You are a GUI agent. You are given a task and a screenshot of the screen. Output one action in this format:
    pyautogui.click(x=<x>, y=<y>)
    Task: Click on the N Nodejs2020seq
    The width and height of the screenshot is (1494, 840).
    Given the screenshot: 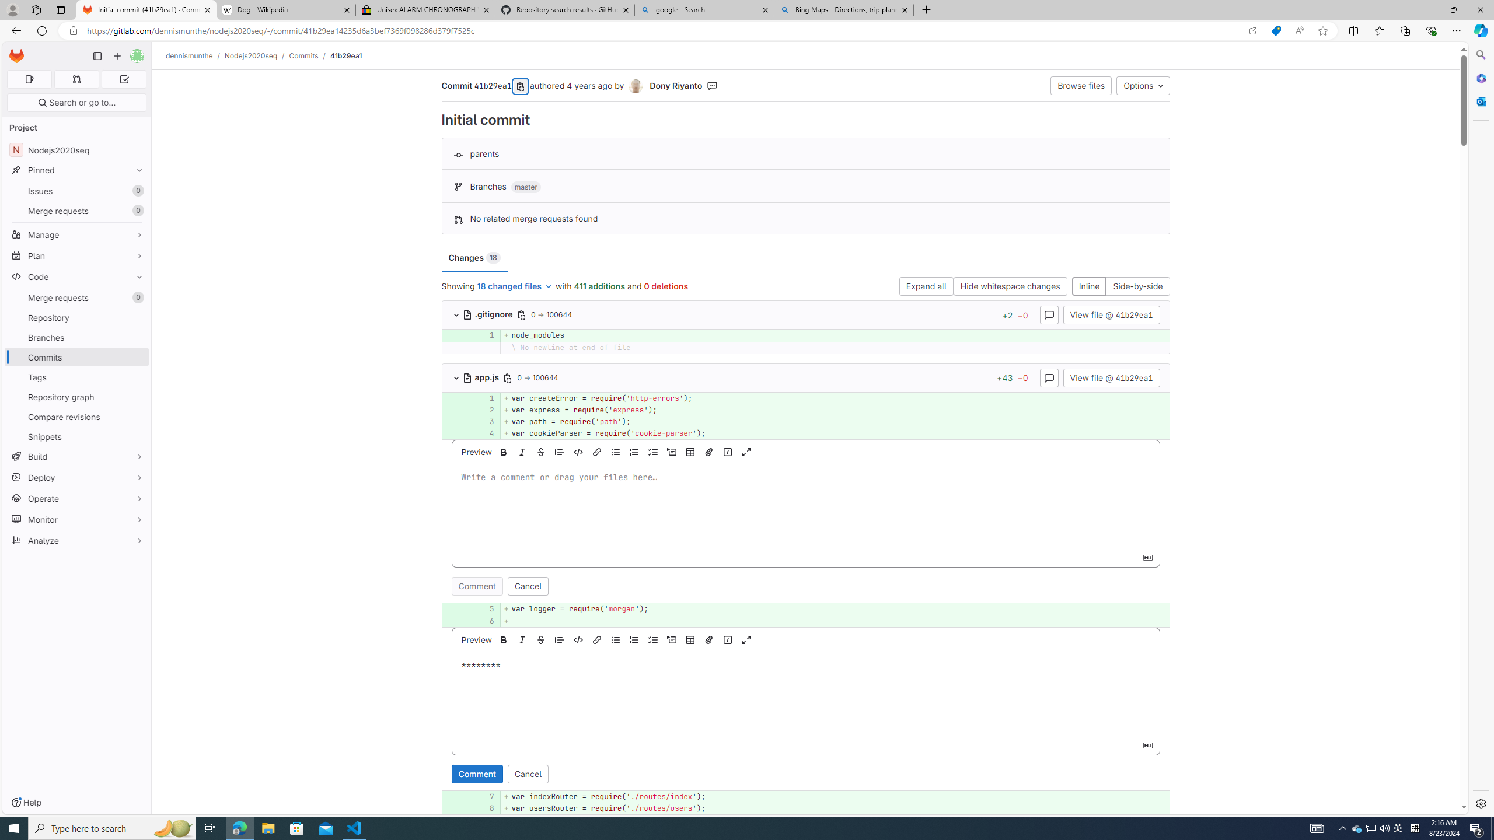 What is the action you would take?
    pyautogui.click(x=77, y=149)
    